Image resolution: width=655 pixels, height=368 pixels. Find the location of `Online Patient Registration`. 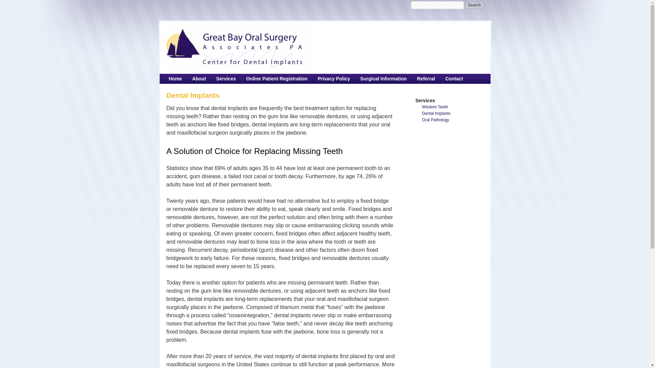

Online Patient Registration is located at coordinates (276, 79).